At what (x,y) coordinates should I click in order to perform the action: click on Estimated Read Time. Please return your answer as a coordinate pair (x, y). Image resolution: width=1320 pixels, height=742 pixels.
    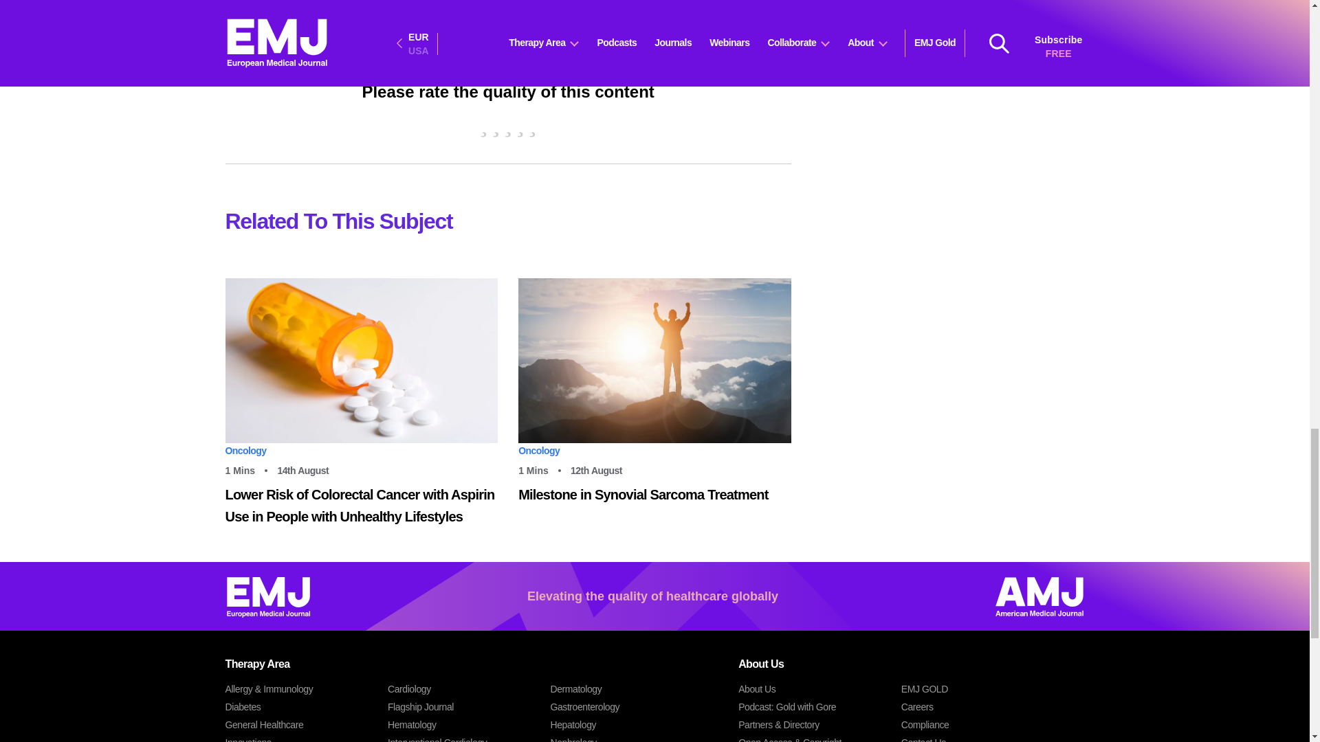
    Looking at the image, I should click on (543, 471).